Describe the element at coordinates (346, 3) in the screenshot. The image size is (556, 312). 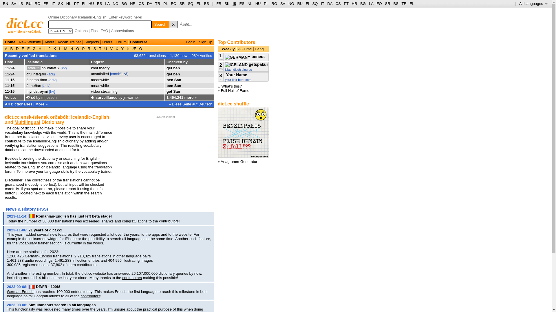
I see `PT` at that location.